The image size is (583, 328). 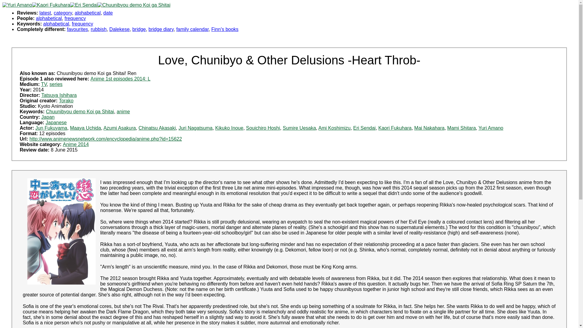 I want to click on Yuri Amano, so click(x=491, y=128).